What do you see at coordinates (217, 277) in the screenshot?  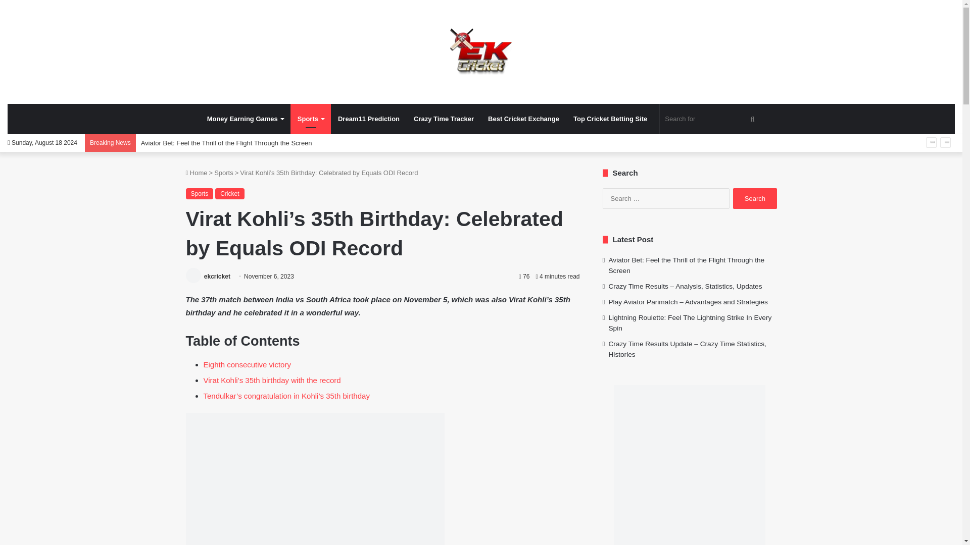 I see `ekcricket` at bounding box center [217, 277].